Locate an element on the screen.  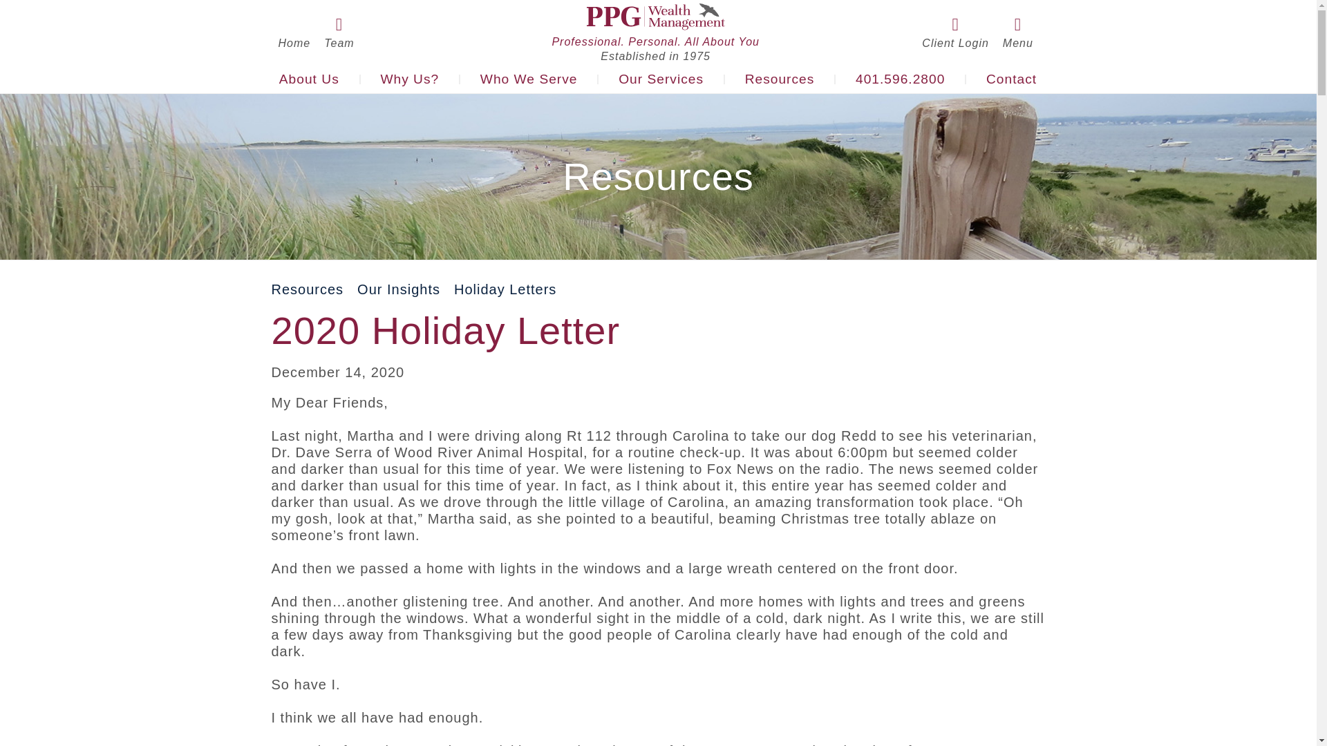
Resources is located at coordinates (307, 289).